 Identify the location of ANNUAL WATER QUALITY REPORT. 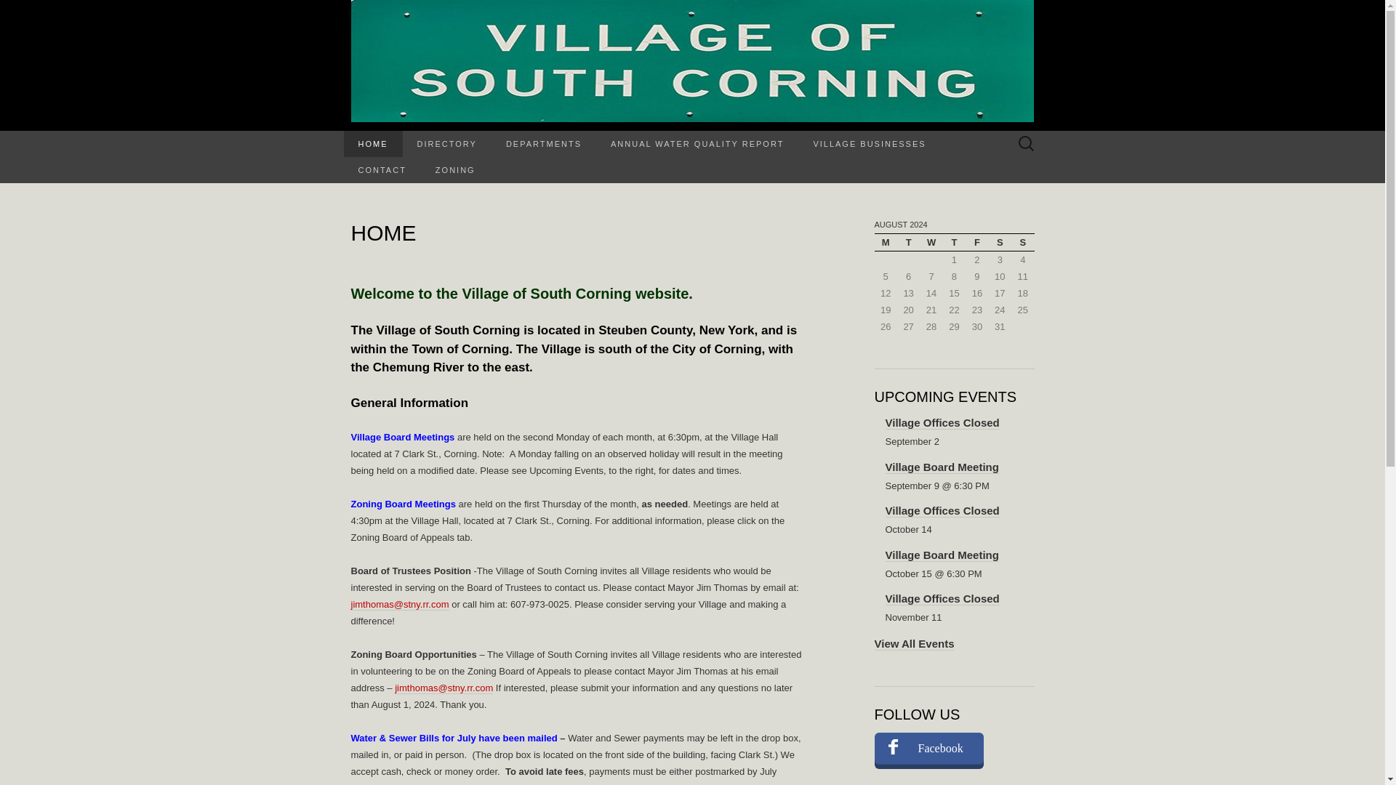
(697, 144).